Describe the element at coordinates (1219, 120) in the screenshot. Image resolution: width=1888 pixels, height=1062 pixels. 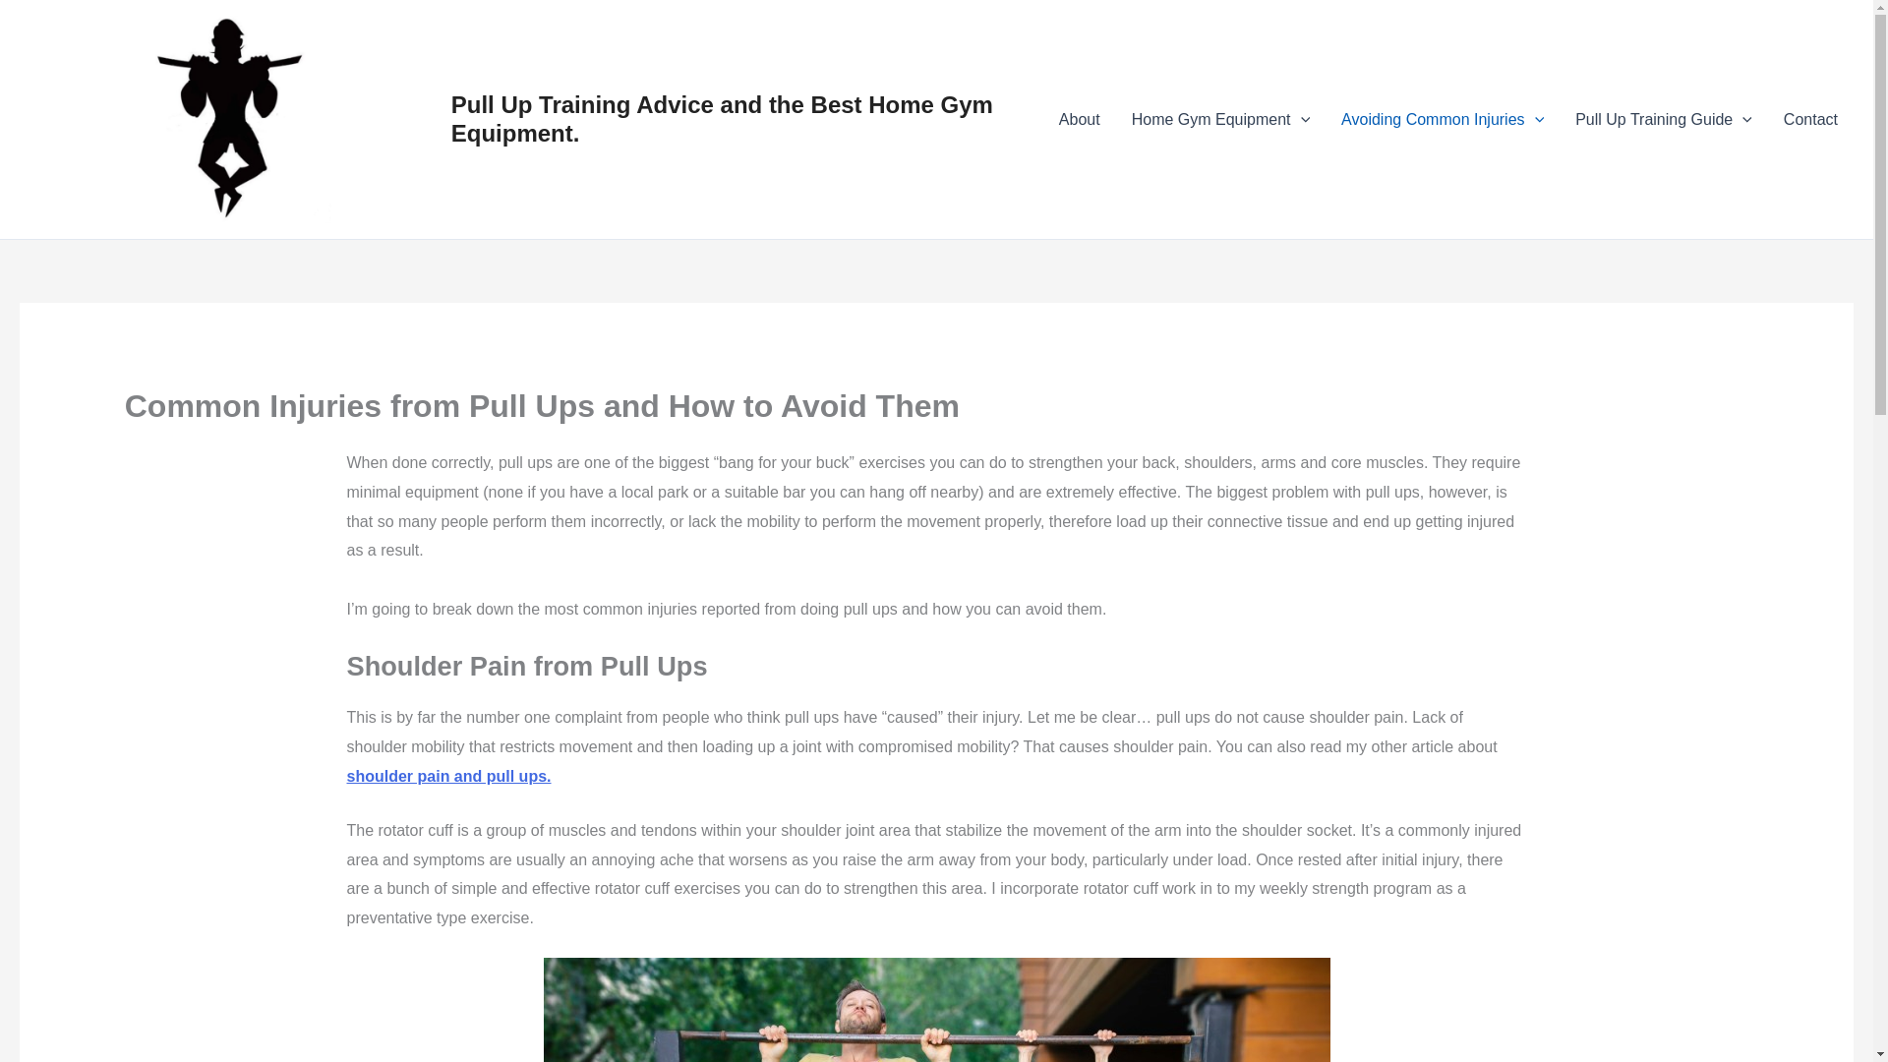
I see `Home Gym Equipment` at that location.